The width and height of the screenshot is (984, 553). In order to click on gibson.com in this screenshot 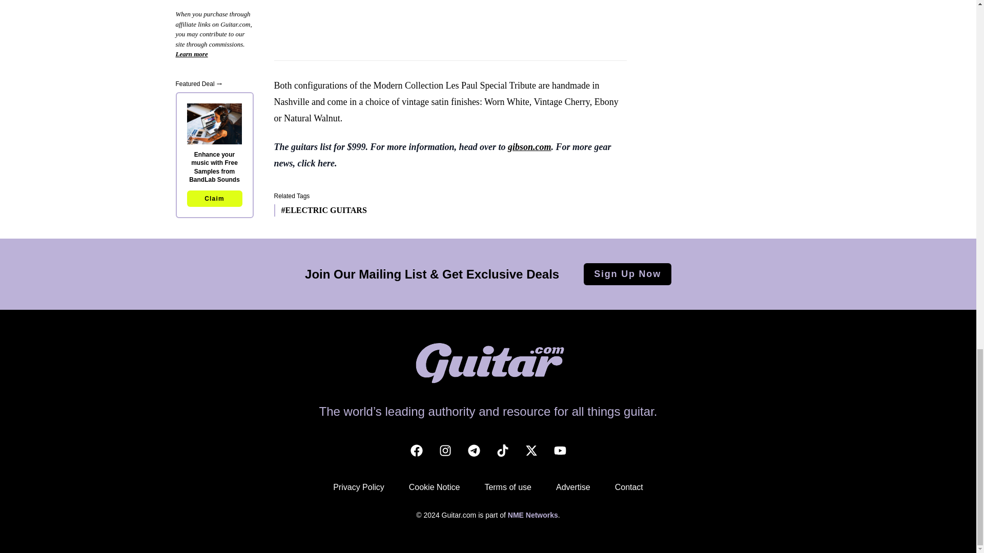, I will do `click(529, 146)`.